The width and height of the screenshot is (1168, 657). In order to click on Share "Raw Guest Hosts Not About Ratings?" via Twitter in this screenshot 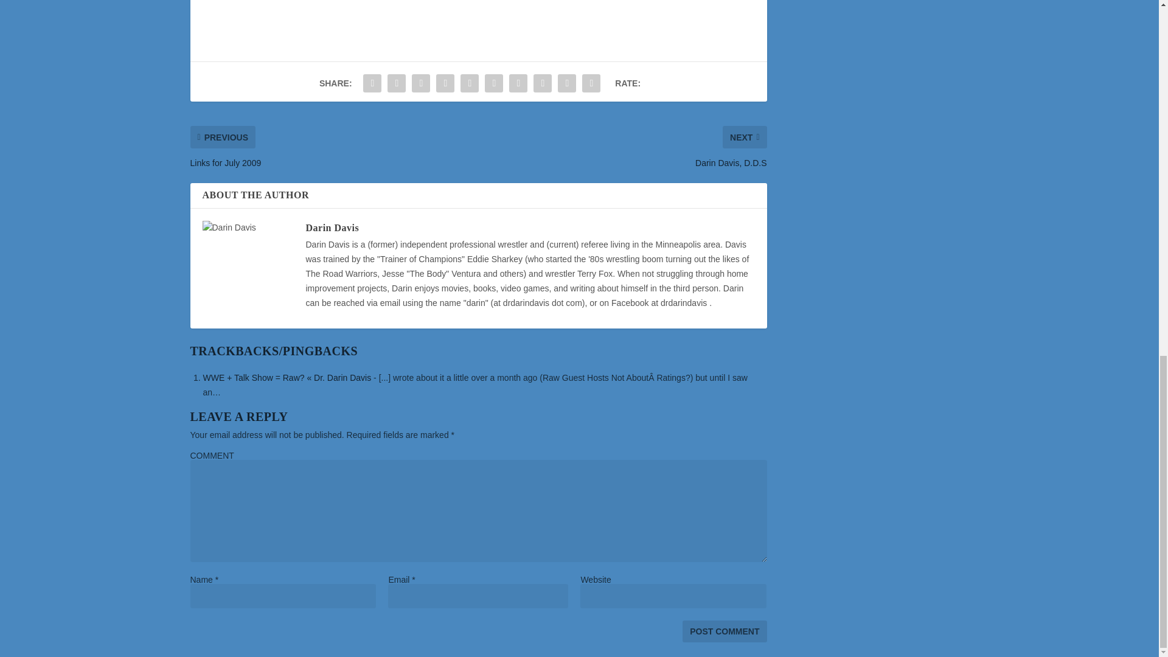, I will do `click(397, 83)`.